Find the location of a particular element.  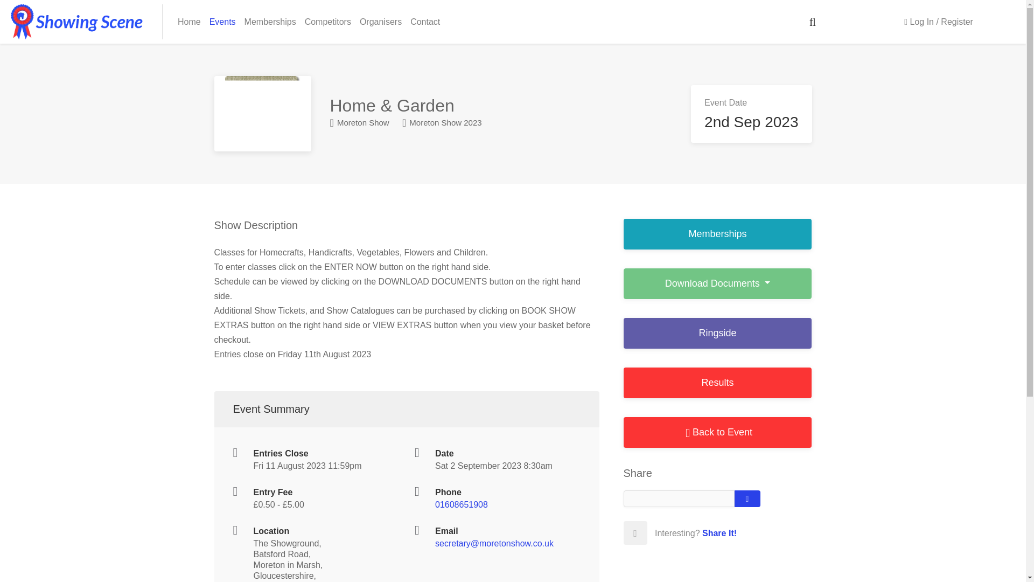

Competitors is located at coordinates (328, 22).